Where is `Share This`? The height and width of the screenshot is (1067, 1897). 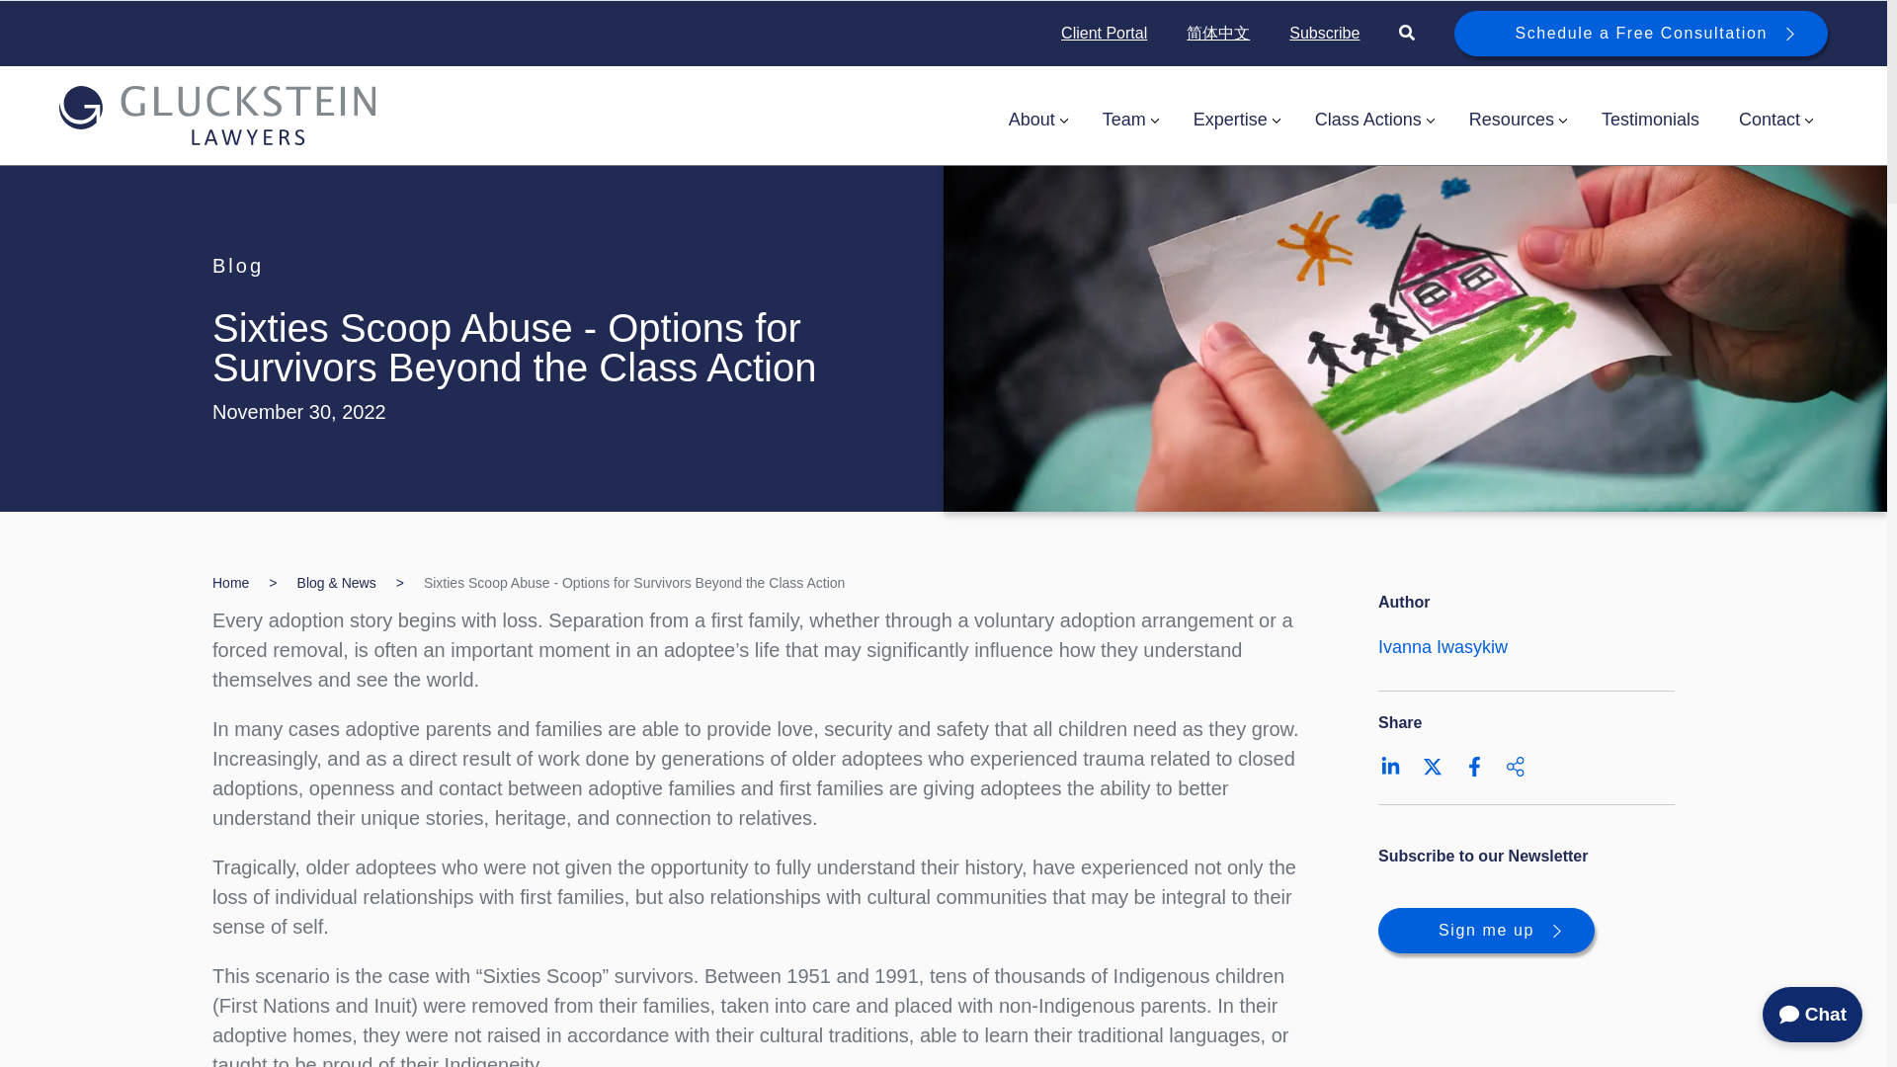
Share This is located at coordinates (1516, 767).